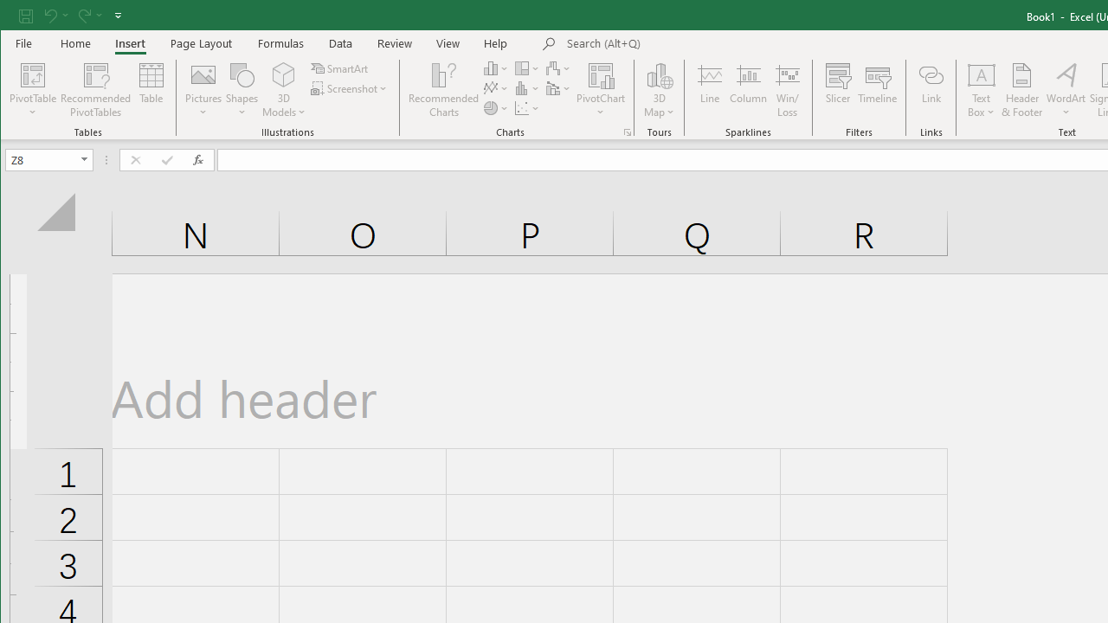 The image size is (1108, 623). I want to click on Insert Hierarchy Chart, so click(528, 67).